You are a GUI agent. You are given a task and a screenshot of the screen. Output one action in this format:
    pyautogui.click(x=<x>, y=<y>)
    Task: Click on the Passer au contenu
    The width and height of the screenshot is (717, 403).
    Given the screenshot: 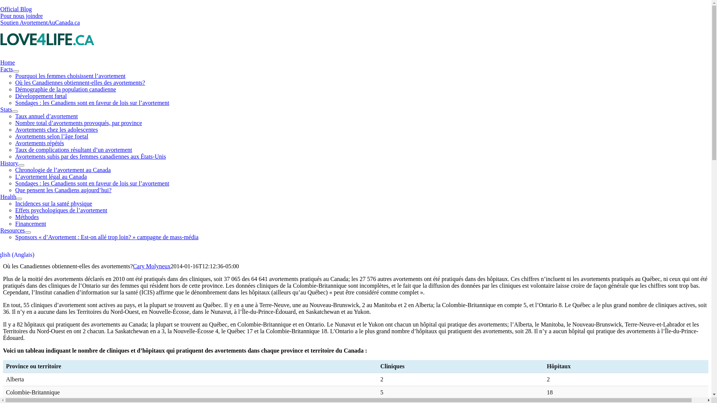 What is the action you would take?
    pyautogui.click(x=3, y=6)
    